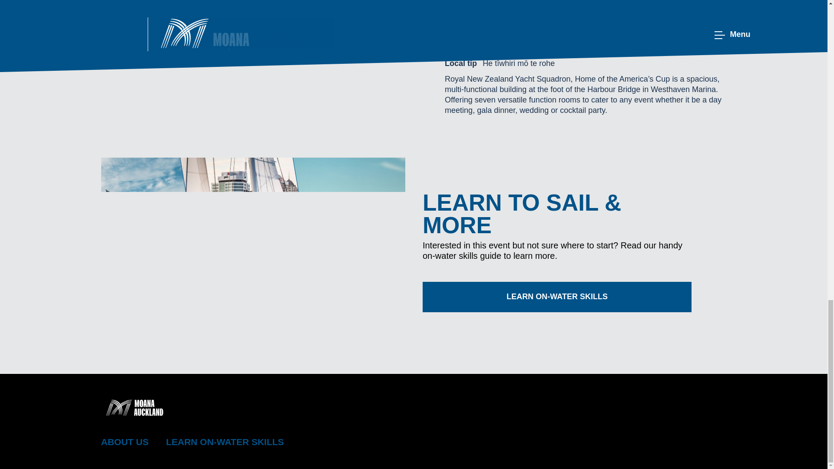 The height and width of the screenshot is (469, 834). What do you see at coordinates (225, 442) in the screenshot?
I see `LEARN ON-WATER SKILLS` at bounding box center [225, 442].